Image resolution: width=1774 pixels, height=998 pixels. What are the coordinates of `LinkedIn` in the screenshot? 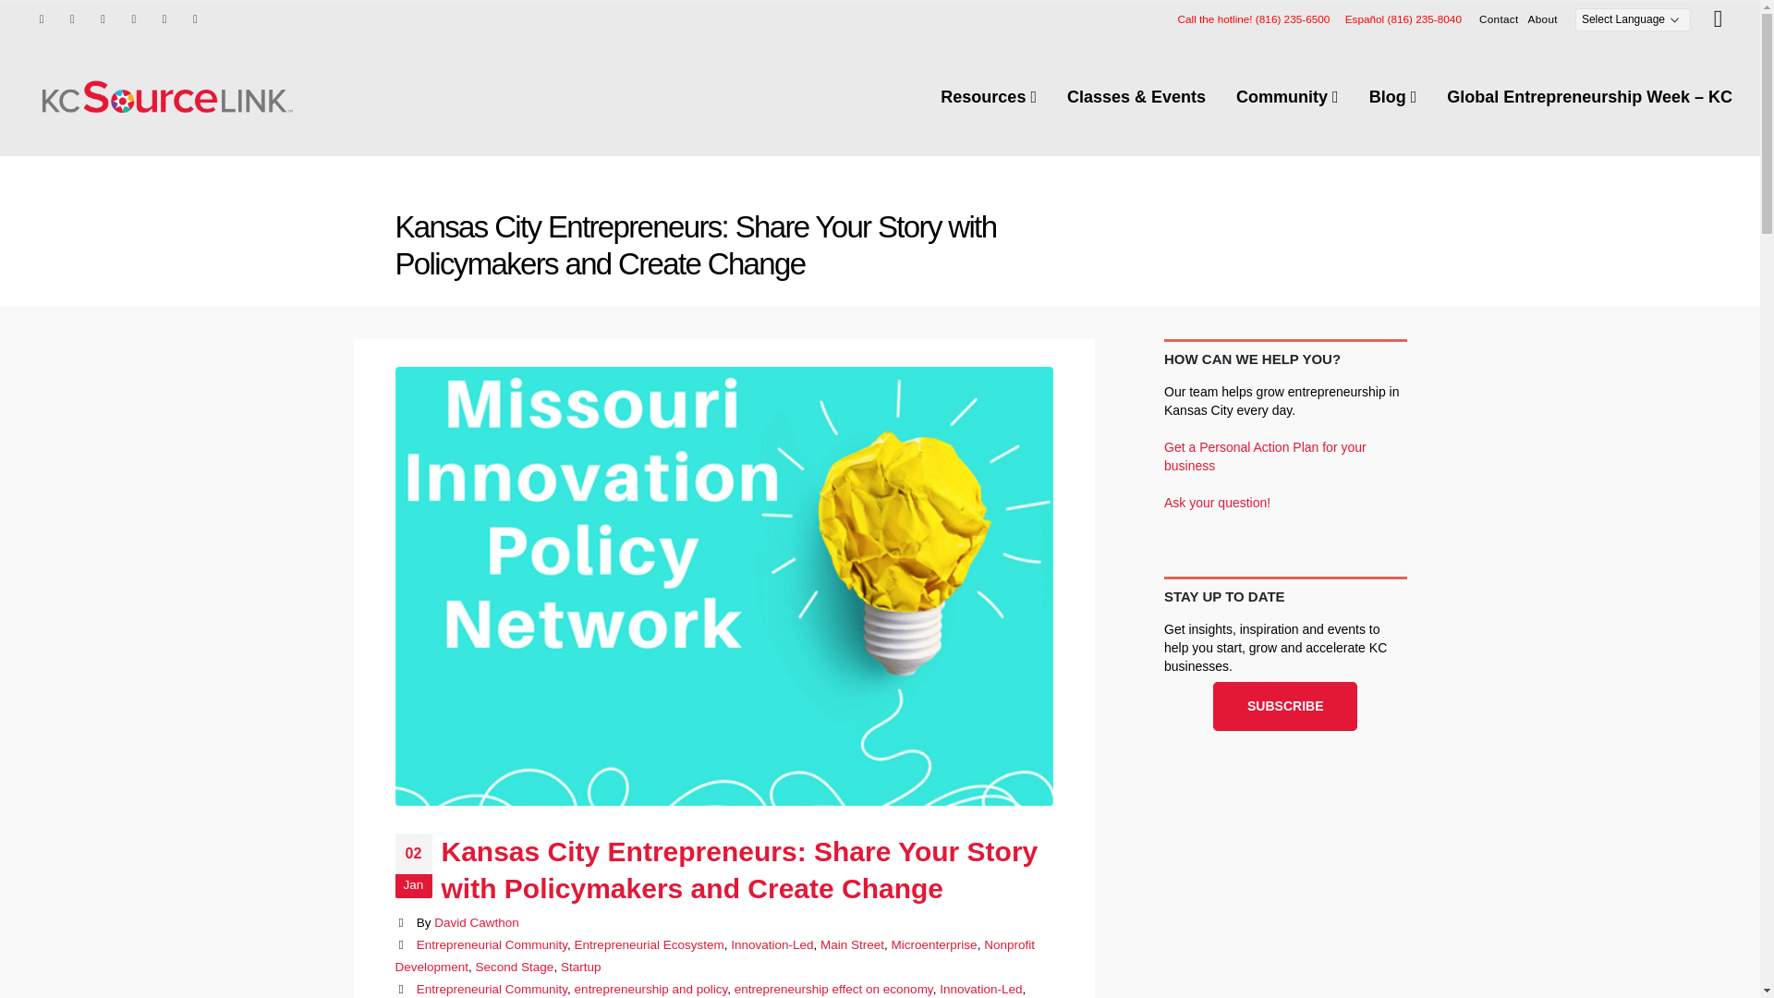 It's located at (194, 18).